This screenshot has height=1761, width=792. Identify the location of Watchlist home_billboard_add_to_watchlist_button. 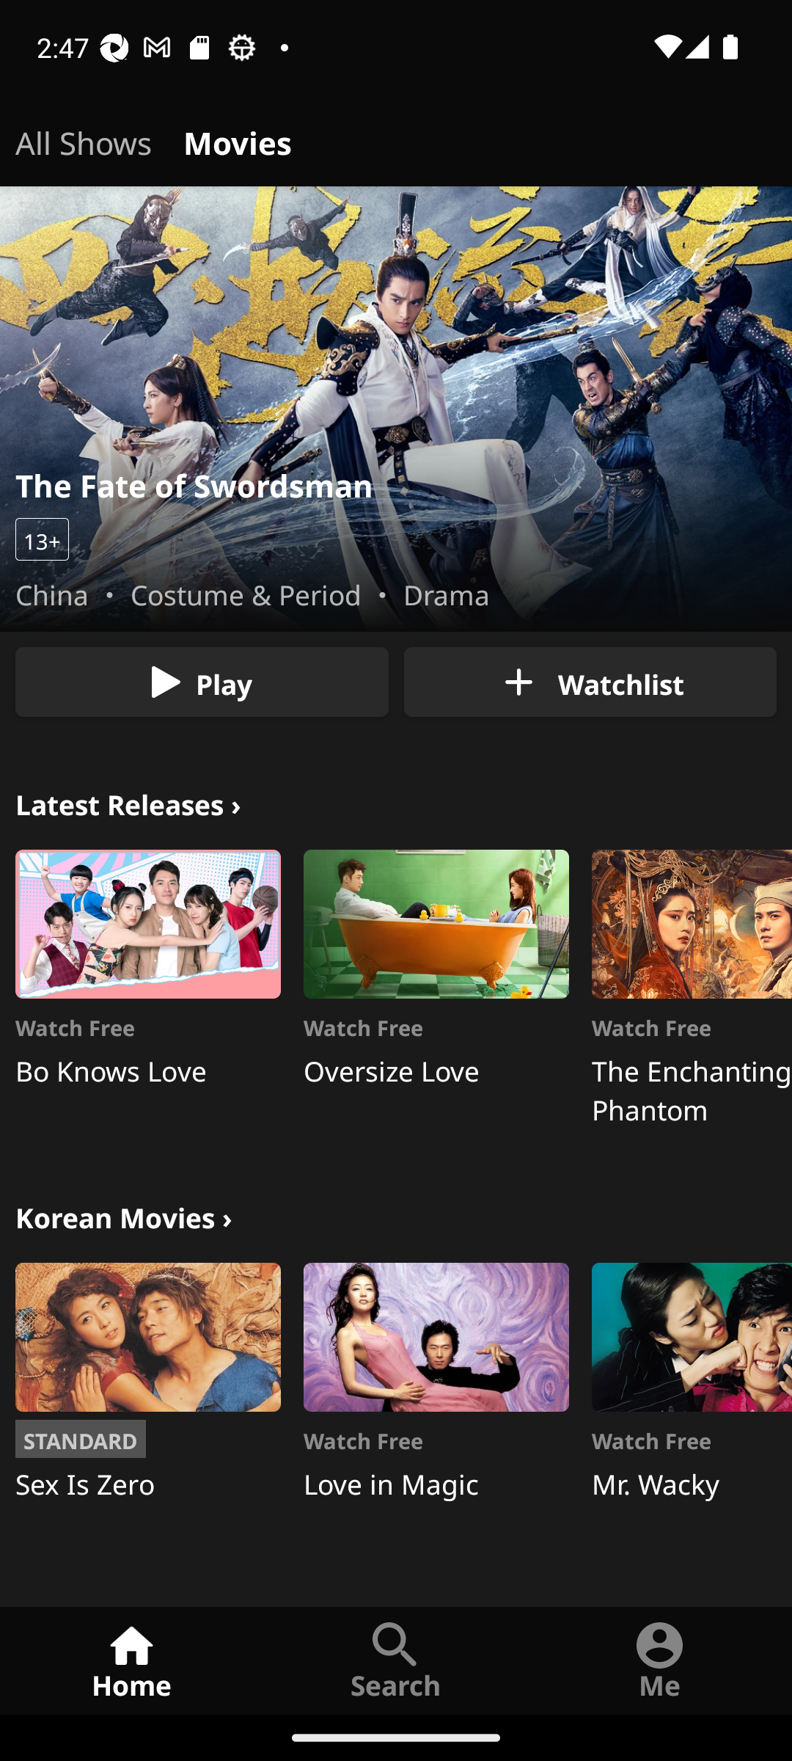
(590, 682).